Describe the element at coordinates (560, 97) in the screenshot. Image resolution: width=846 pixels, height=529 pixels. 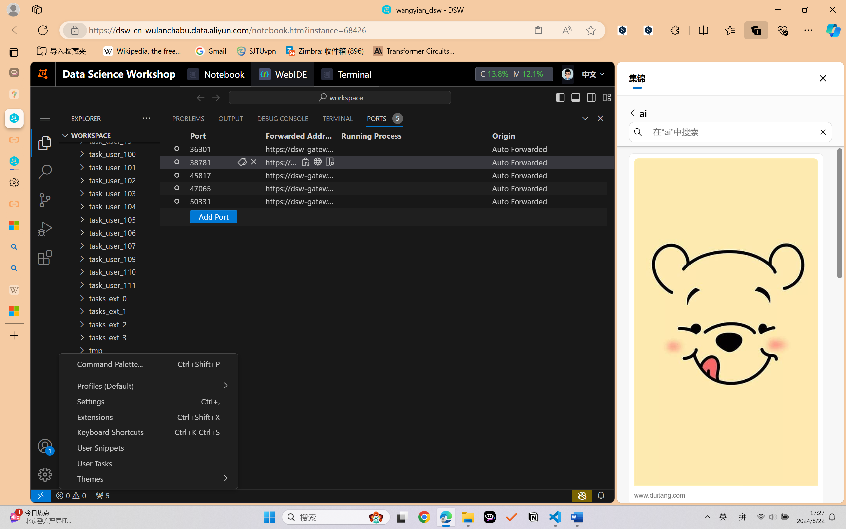
I see `Toggle Primary Side Bar (Ctrl+B)` at that location.